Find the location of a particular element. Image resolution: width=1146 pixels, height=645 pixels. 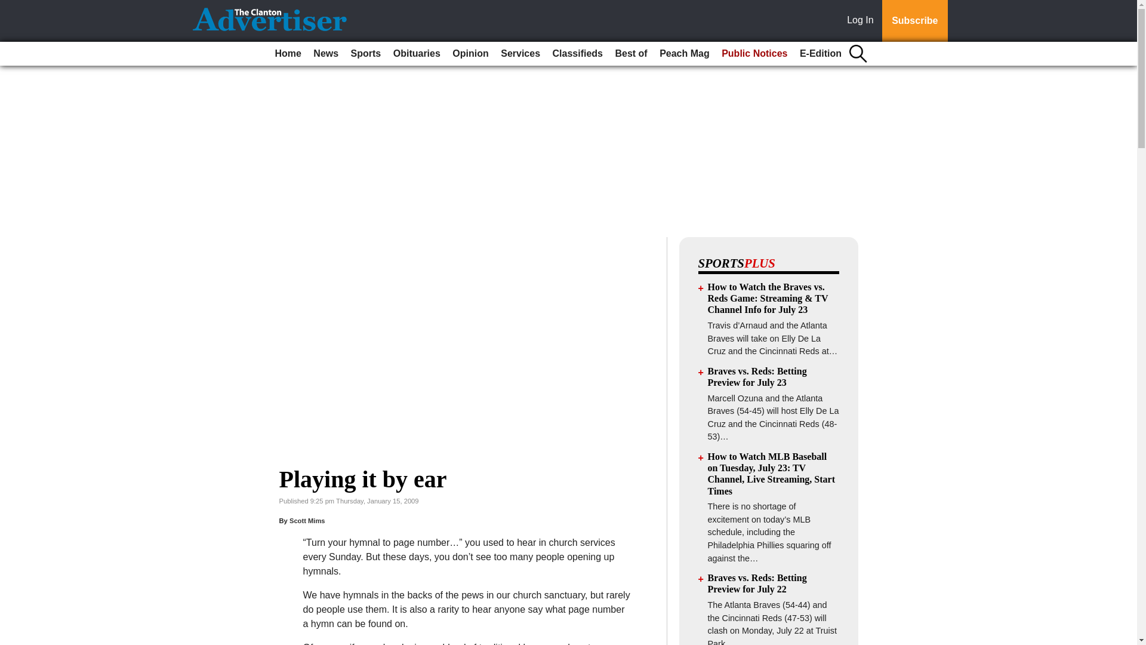

Peach Mag is located at coordinates (684, 54).